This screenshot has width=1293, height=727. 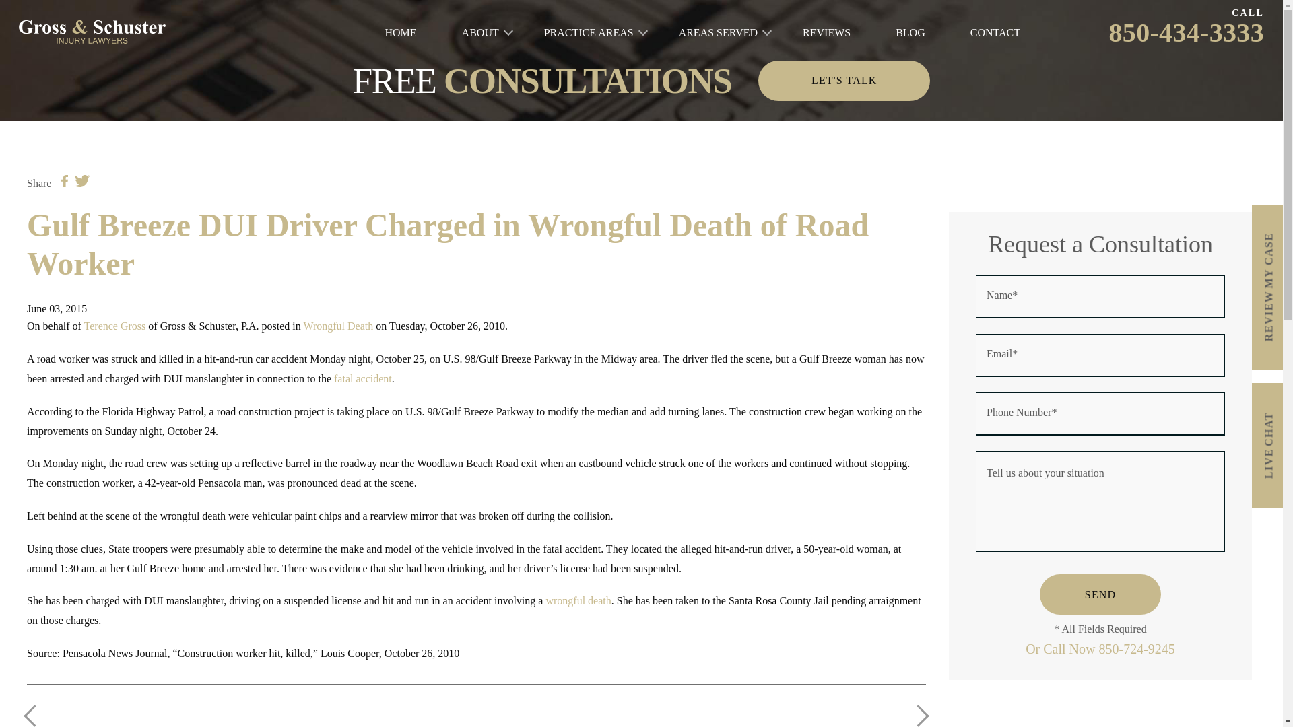 What do you see at coordinates (843, 81) in the screenshot?
I see `LET'S TALK` at bounding box center [843, 81].